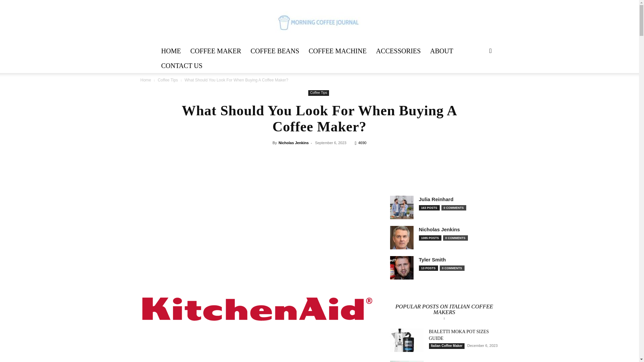 Image resolution: width=644 pixels, height=362 pixels. I want to click on View all posts in Coffee Tips, so click(168, 80).